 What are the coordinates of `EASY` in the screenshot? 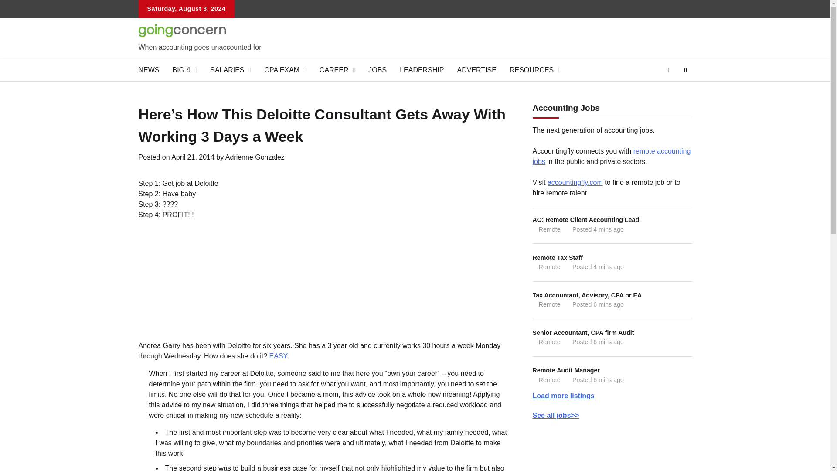 It's located at (279, 356).